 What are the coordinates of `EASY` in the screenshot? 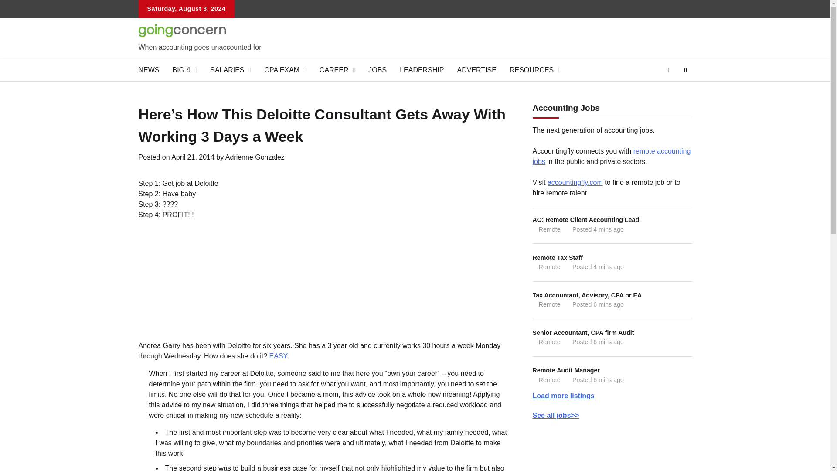 It's located at (279, 356).